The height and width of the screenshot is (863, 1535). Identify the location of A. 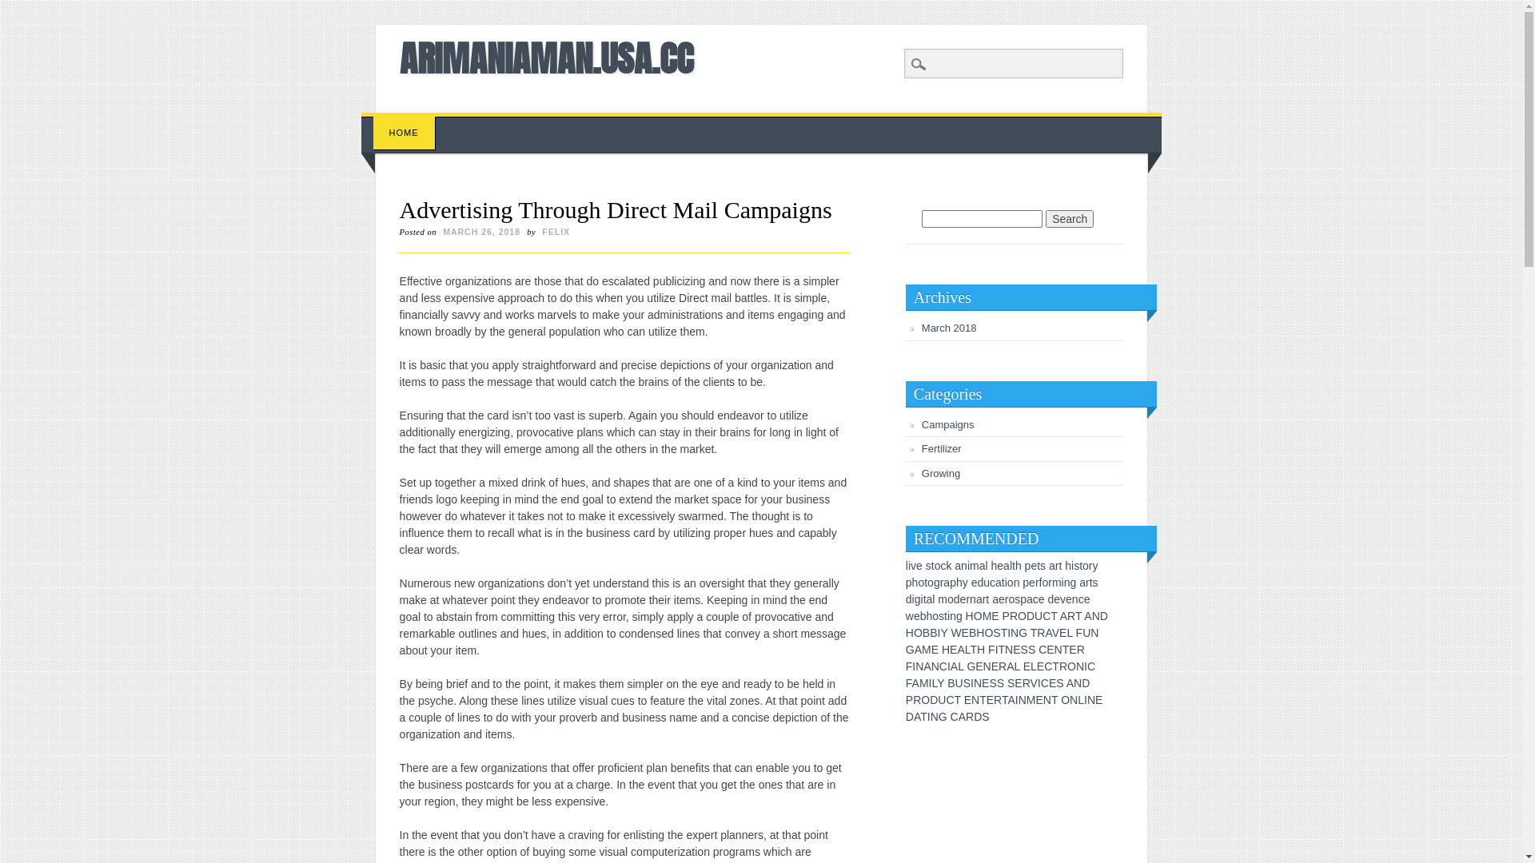
(1011, 666).